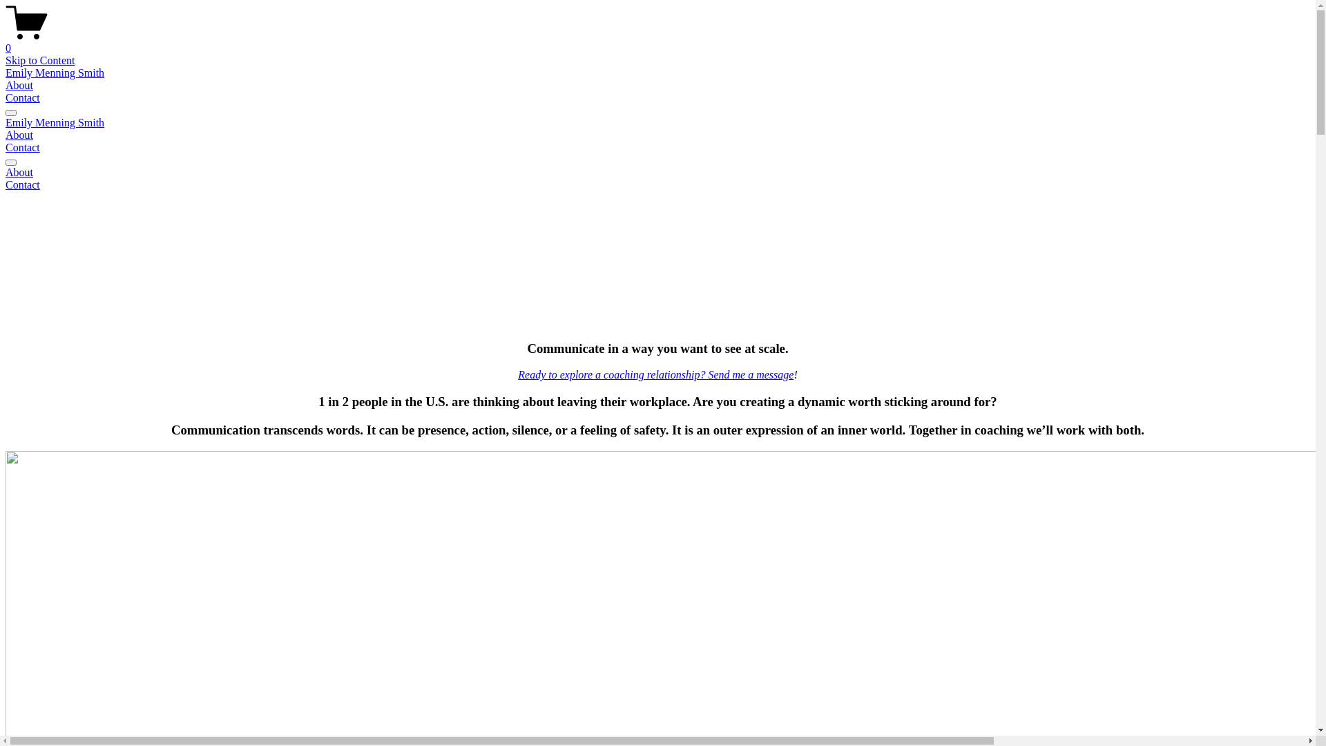 The image size is (1326, 746). Describe the element at coordinates (55, 73) in the screenshot. I see `Emily Menning Smith` at that location.